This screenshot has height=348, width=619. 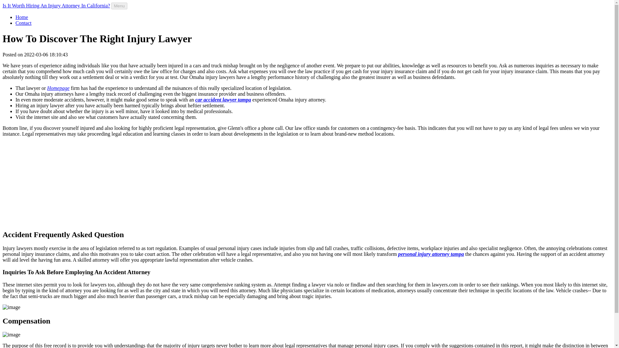 I want to click on personal injury attorney tampa, so click(x=431, y=254).